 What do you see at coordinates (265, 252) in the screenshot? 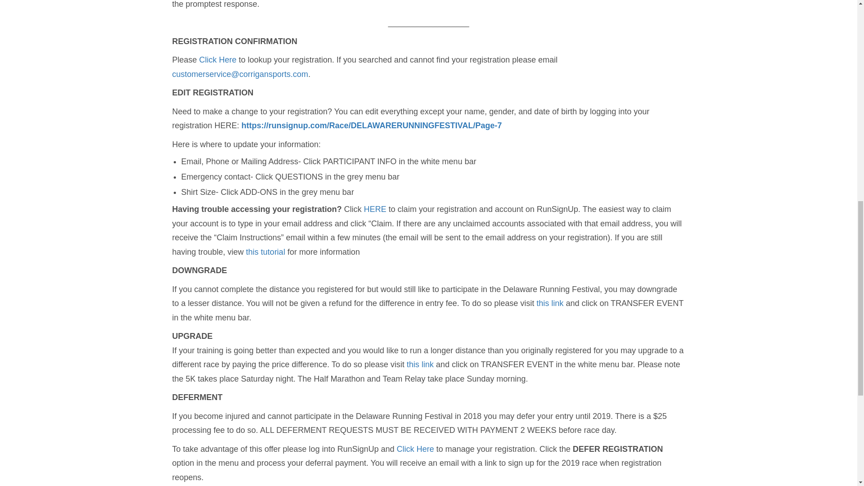
I see `this tutorial` at bounding box center [265, 252].